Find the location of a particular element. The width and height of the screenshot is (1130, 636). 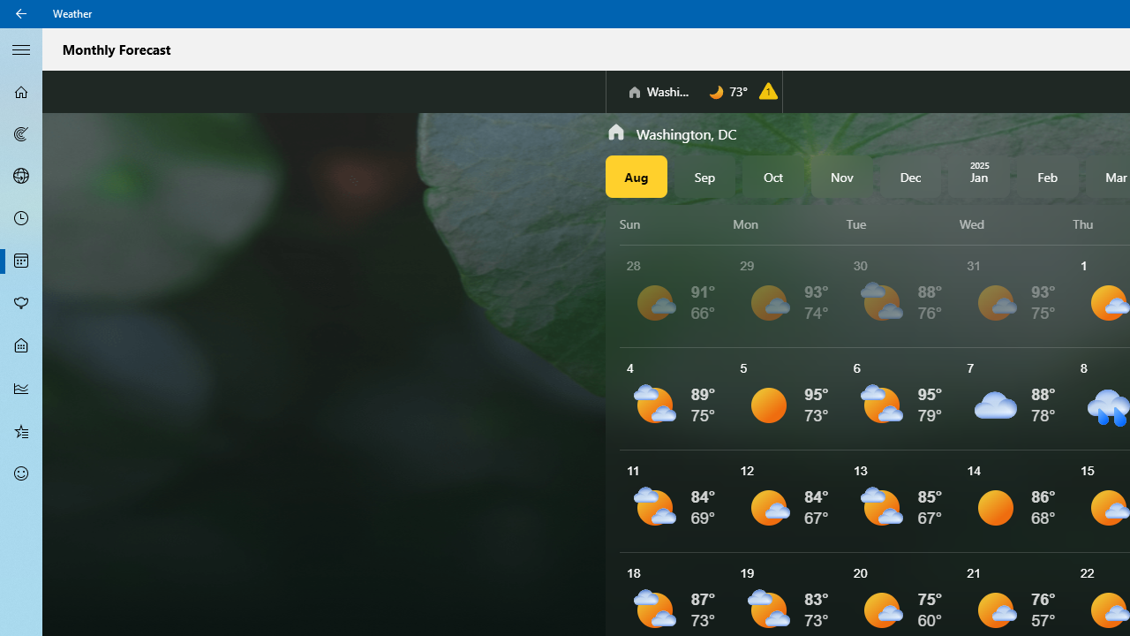

Forecast - Not Selected is located at coordinates (21, 92).